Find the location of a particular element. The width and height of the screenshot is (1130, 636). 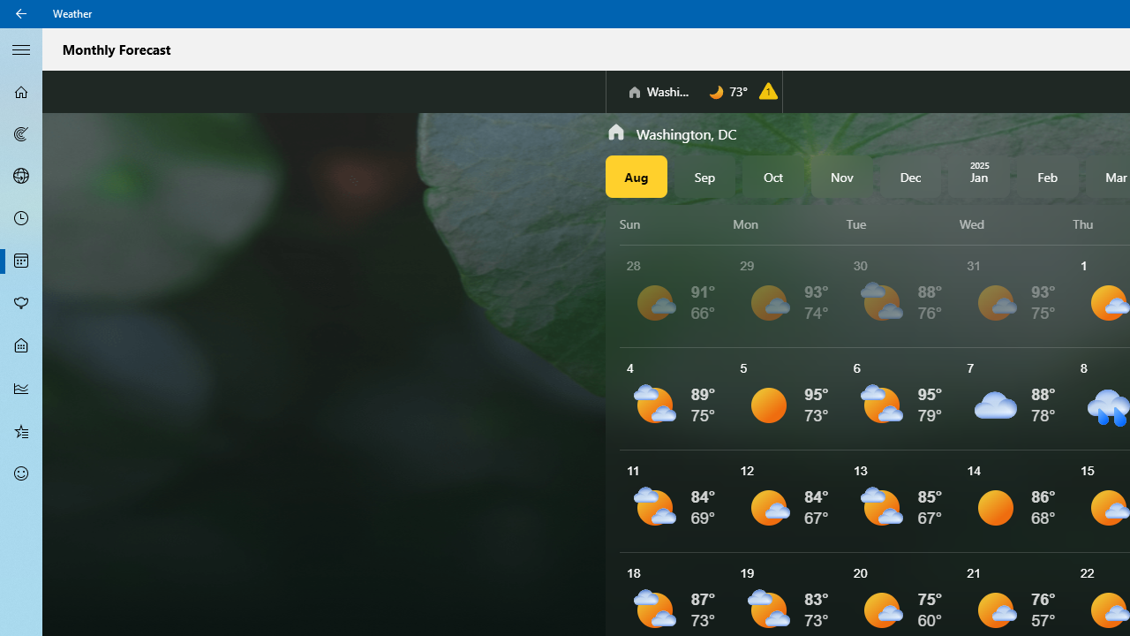

Forecast - Not Selected is located at coordinates (21, 92).